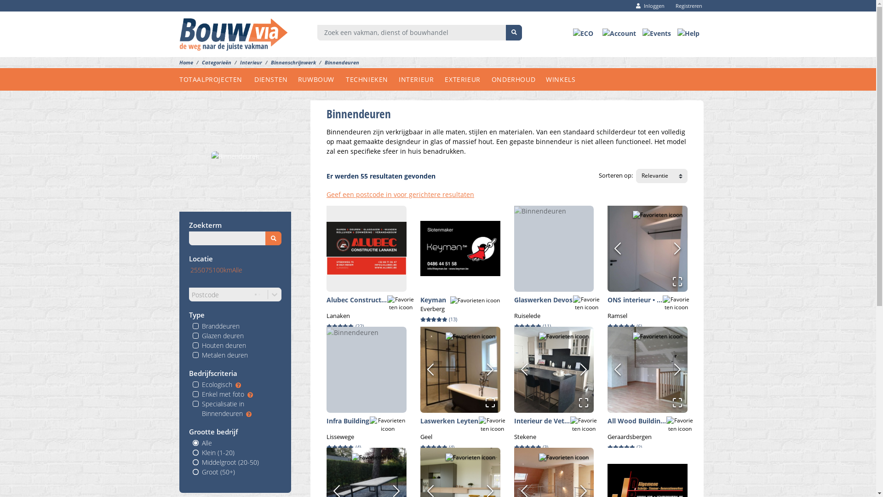 Image resolution: width=883 pixels, height=497 pixels. Describe the element at coordinates (449, 421) in the screenshot. I see `Laswerken Leyten` at that location.